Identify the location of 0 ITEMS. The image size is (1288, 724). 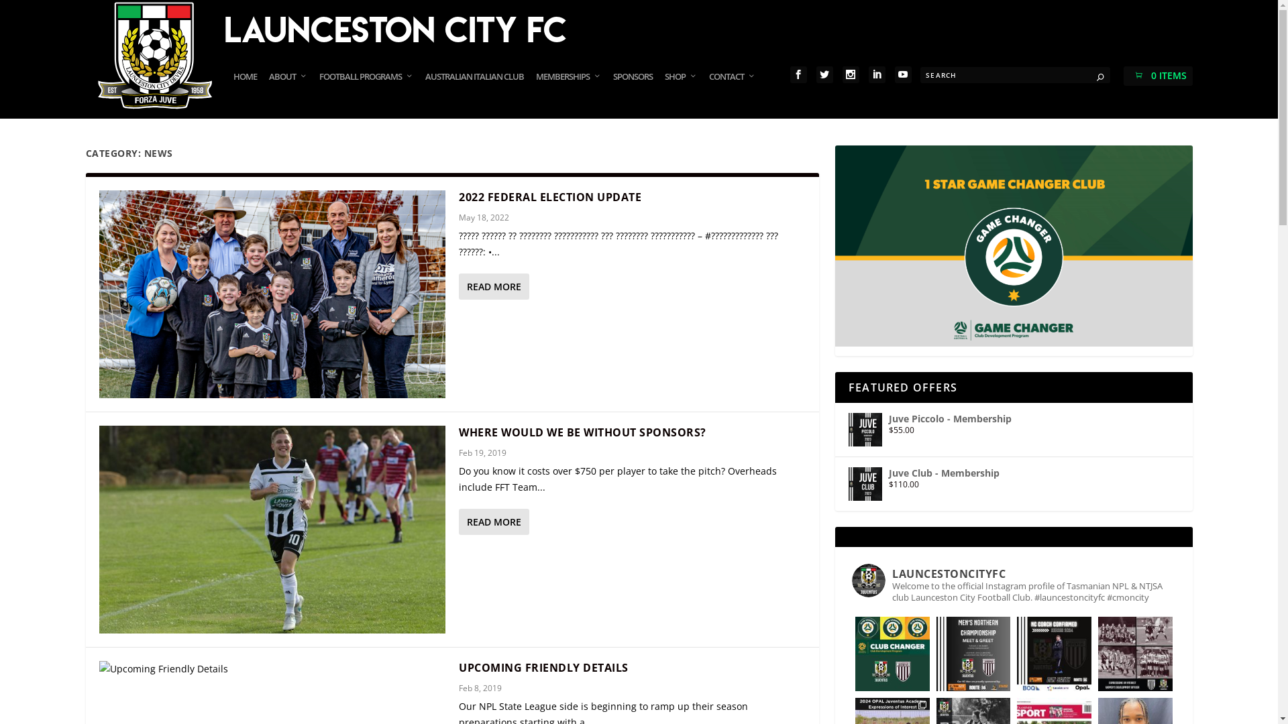
(1158, 75).